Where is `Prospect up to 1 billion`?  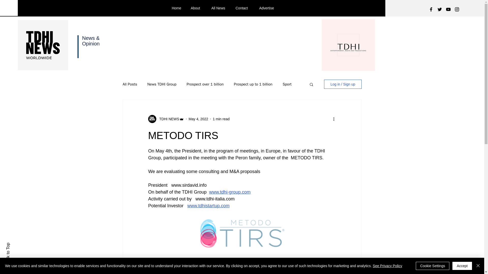
Prospect up to 1 billion is located at coordinates (253, 84).